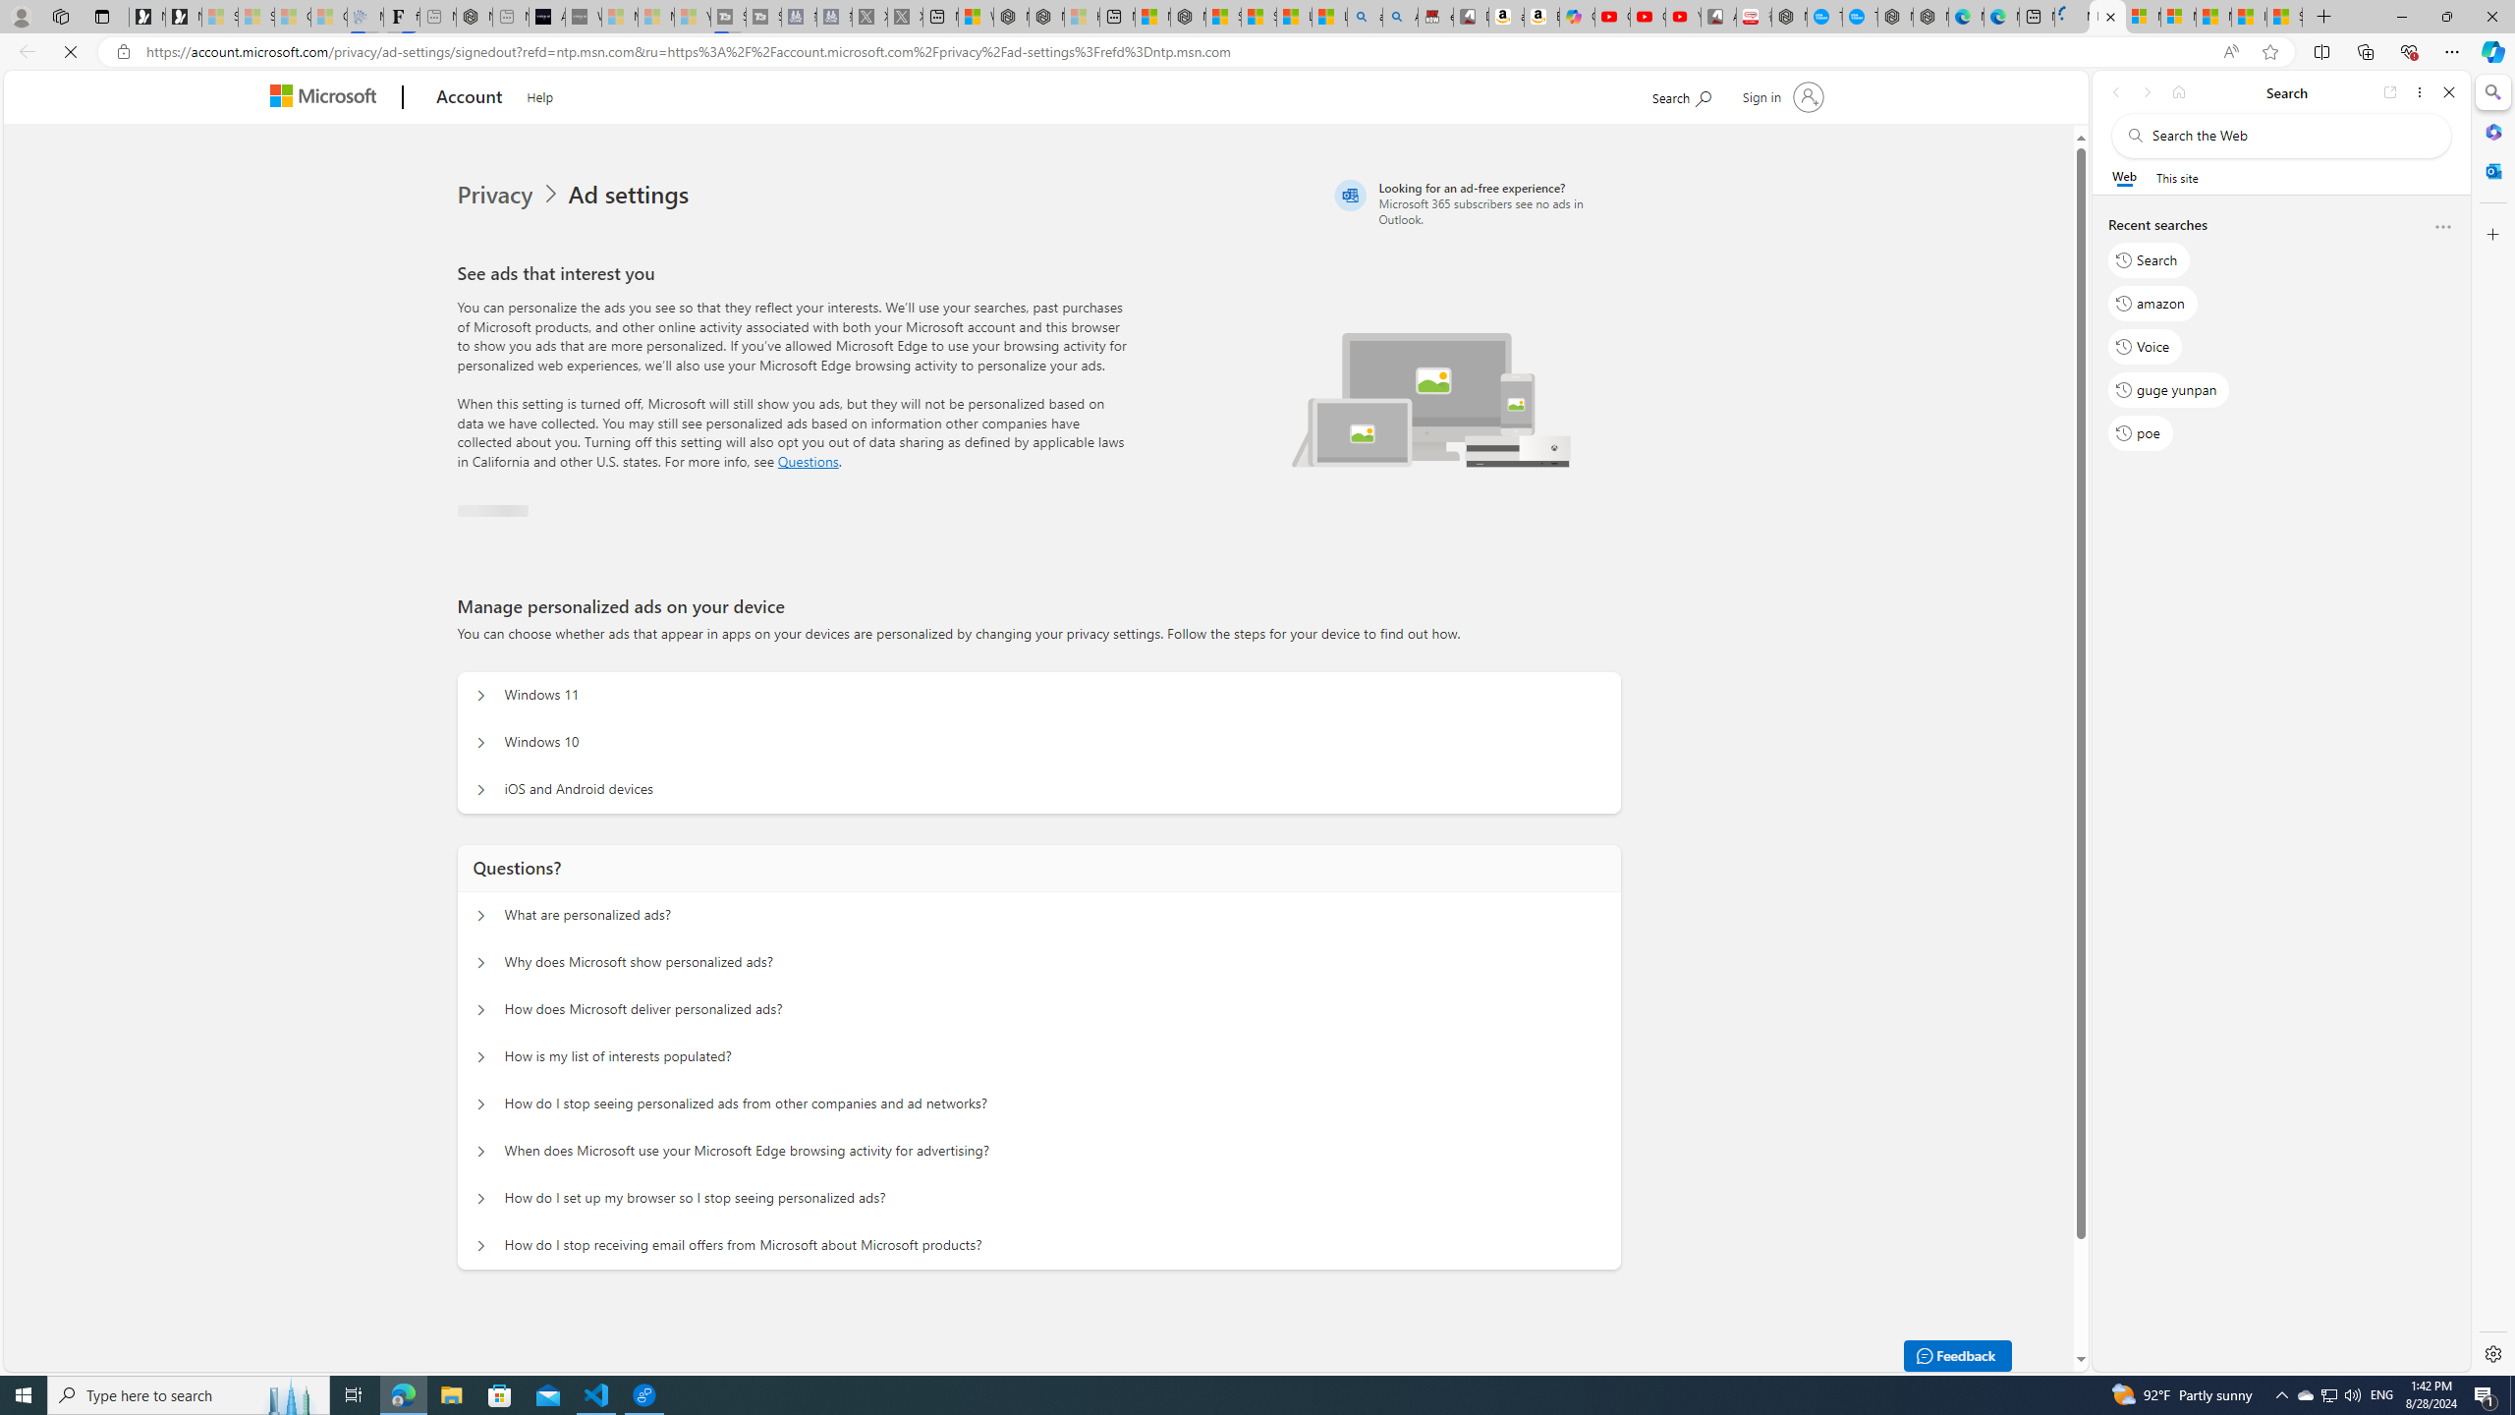 This screenshot has width=2515, height=1415. What do you see at coordinates (2146, 92) in the screenshot?
I see `Forward` at bounding box center [2146, 92].